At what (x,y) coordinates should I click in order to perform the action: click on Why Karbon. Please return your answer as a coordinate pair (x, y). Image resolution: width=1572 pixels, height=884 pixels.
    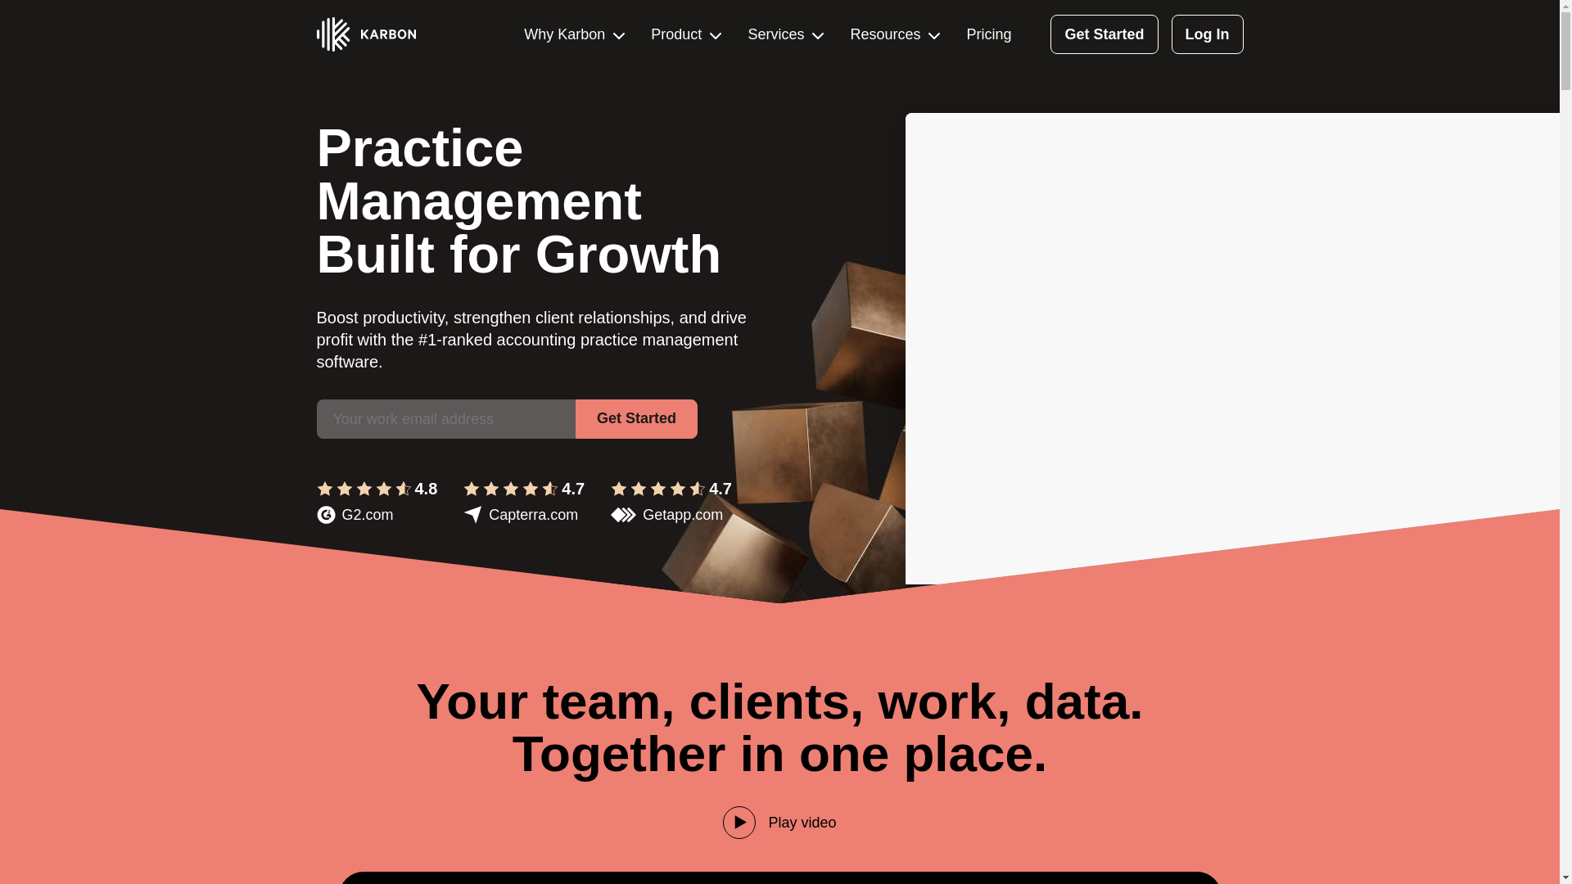
    Looking at the image, I should click on (573, 34).